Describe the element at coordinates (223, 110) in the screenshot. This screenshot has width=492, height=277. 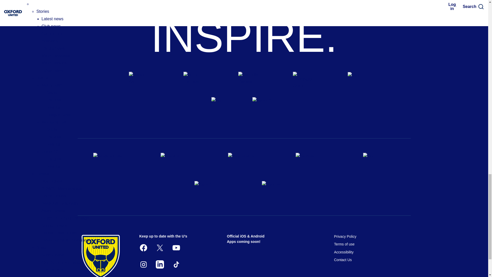
I see `Baxi` at that location.